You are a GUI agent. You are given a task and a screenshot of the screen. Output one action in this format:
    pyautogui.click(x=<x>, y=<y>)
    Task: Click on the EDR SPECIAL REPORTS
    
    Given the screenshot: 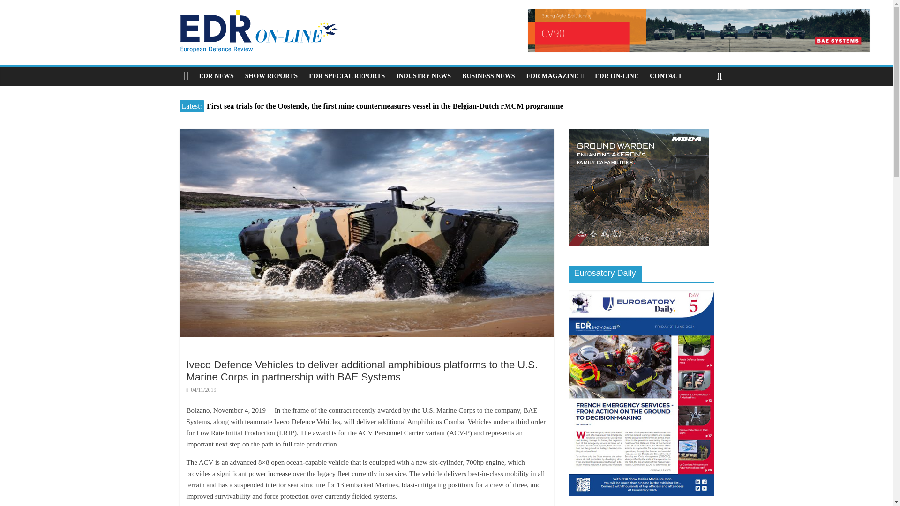 What is the action you would take?
    pyautogui.click(x=347, y=76)
    